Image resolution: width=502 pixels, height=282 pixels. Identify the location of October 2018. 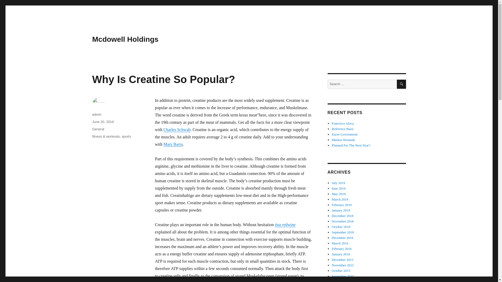
(341, 227).